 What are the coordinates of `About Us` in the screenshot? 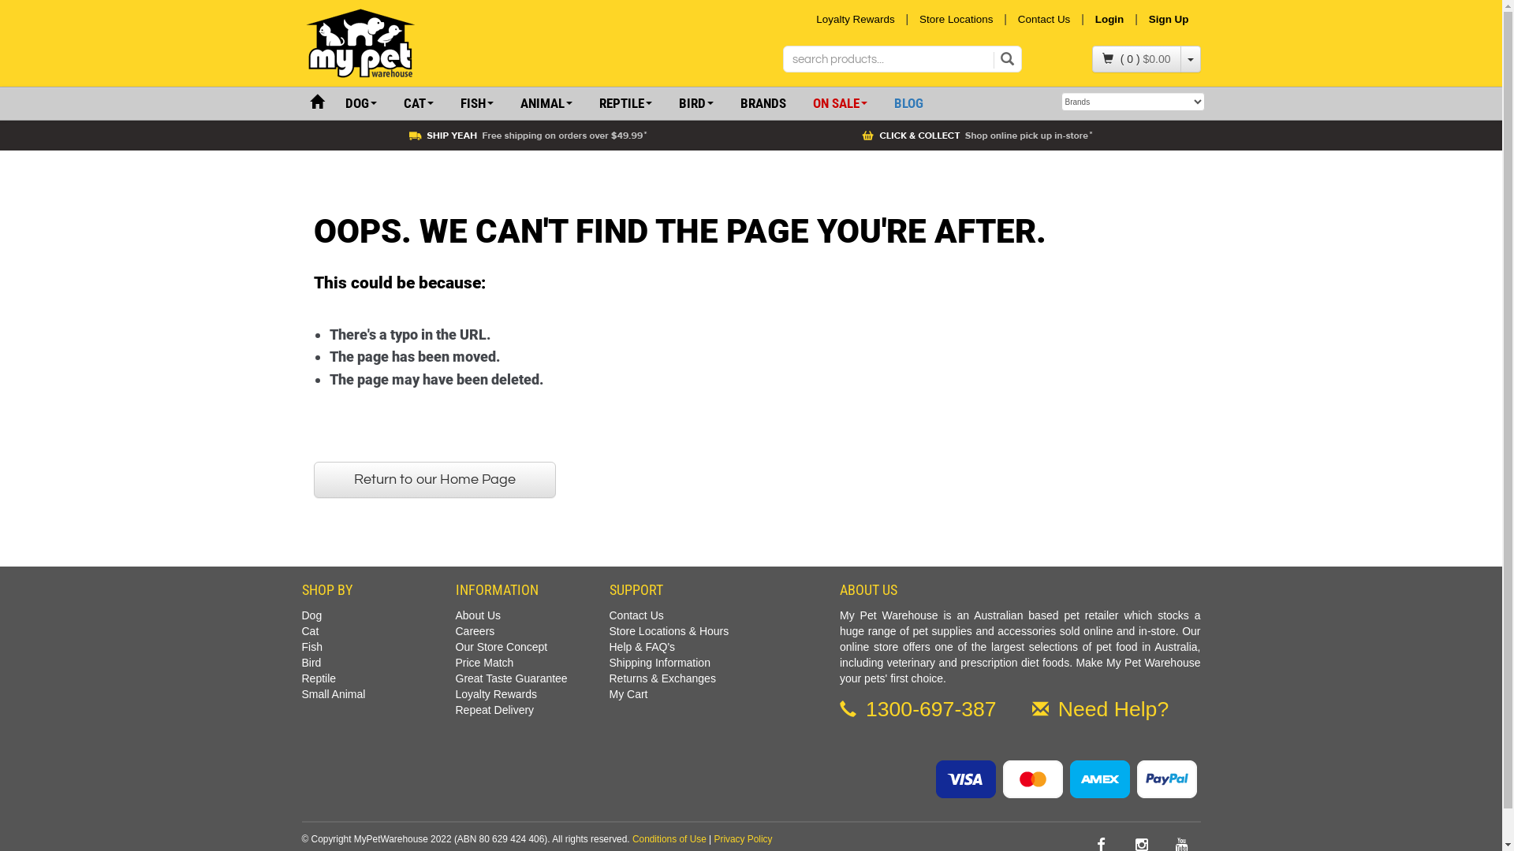 It's located at (479, 615).